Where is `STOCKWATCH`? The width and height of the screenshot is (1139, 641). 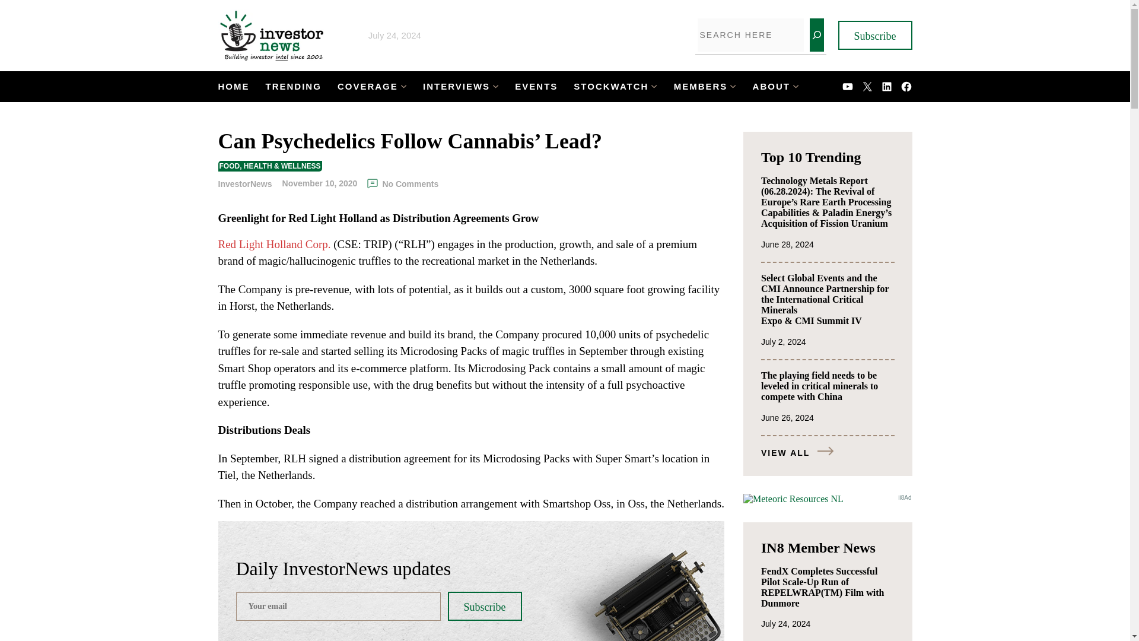
STOCKWATCH is located at coordinates (611, 87).